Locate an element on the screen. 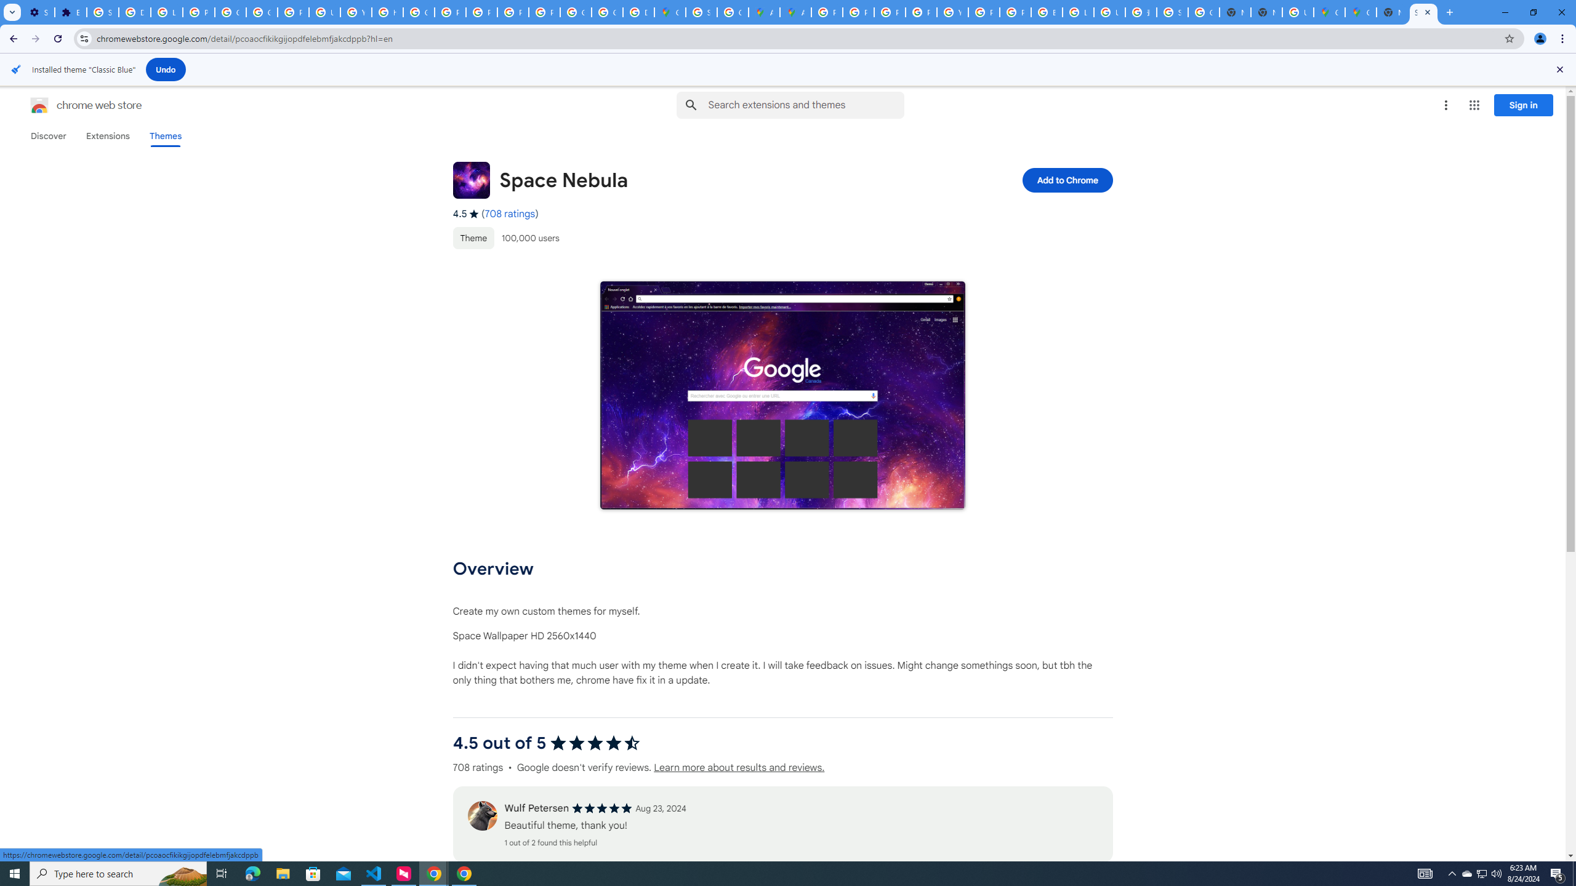  Learn how to find your photos - Google Photos Help is located at coordinates (167, 12).